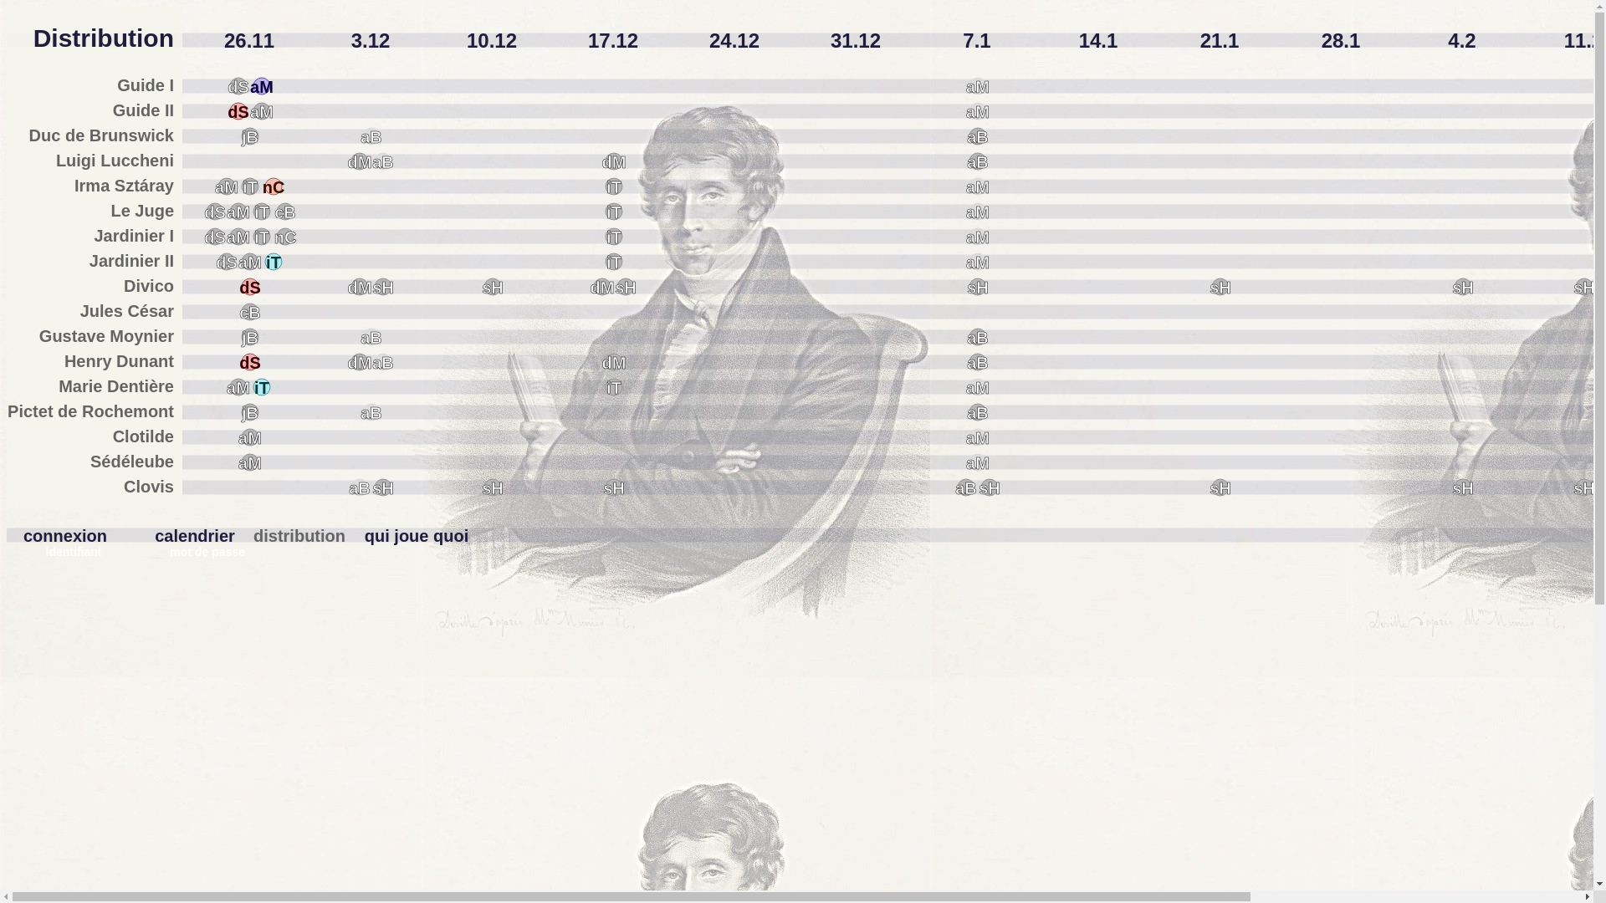 The image size is (1606, 903). Describe the element at coordinates (483, 622) in the screenshot. I see `eM` at that location.